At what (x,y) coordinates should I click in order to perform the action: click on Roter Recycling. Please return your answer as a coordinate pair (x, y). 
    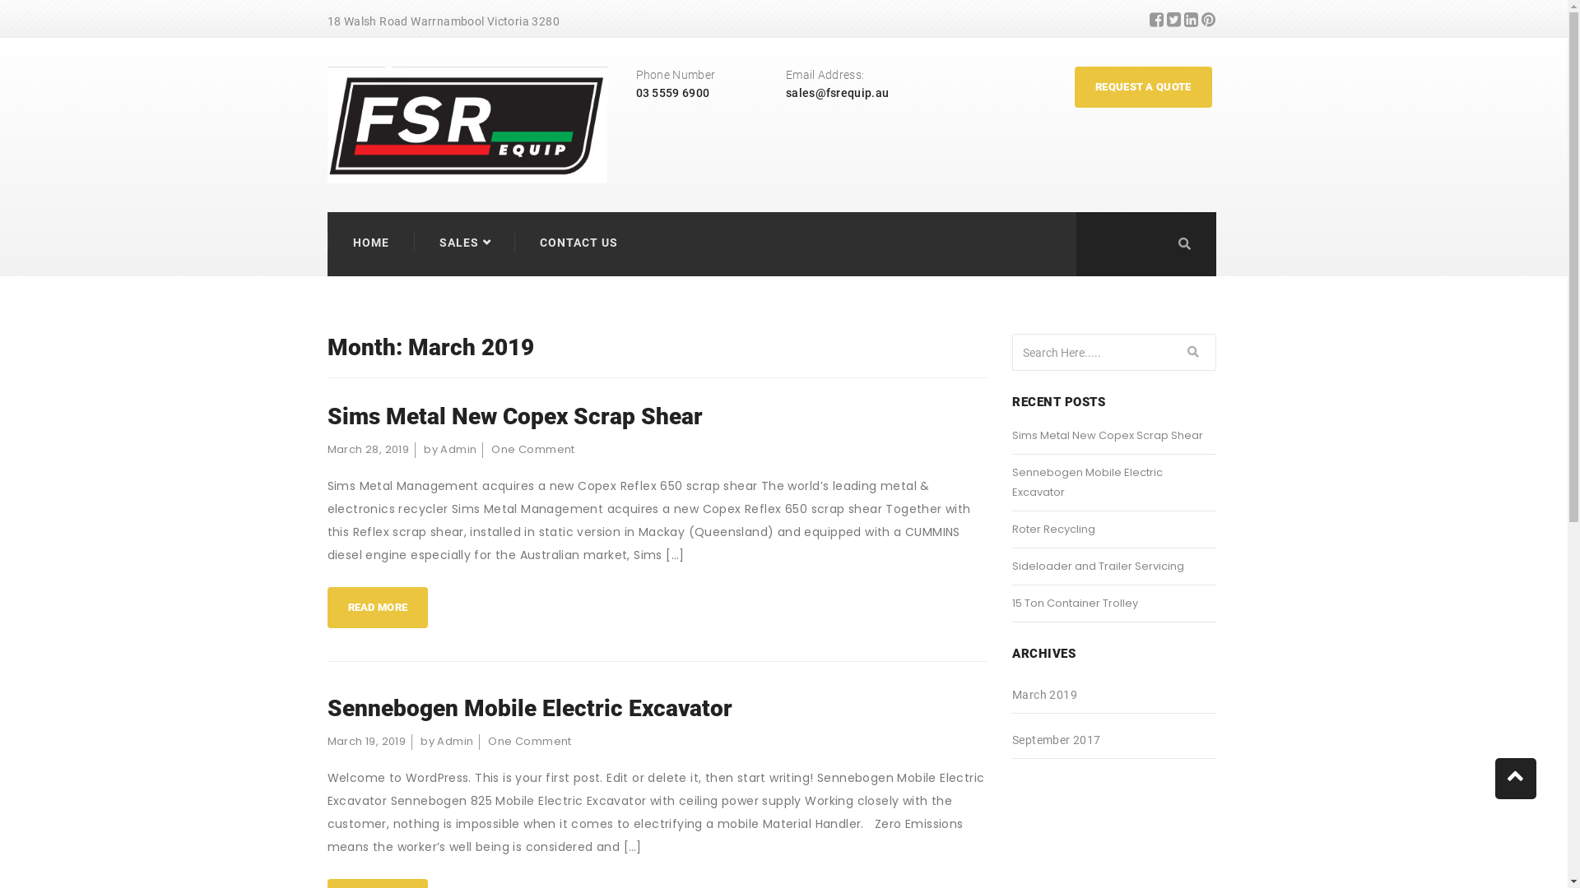
    Looking at the image, I should click on (1114, 534).